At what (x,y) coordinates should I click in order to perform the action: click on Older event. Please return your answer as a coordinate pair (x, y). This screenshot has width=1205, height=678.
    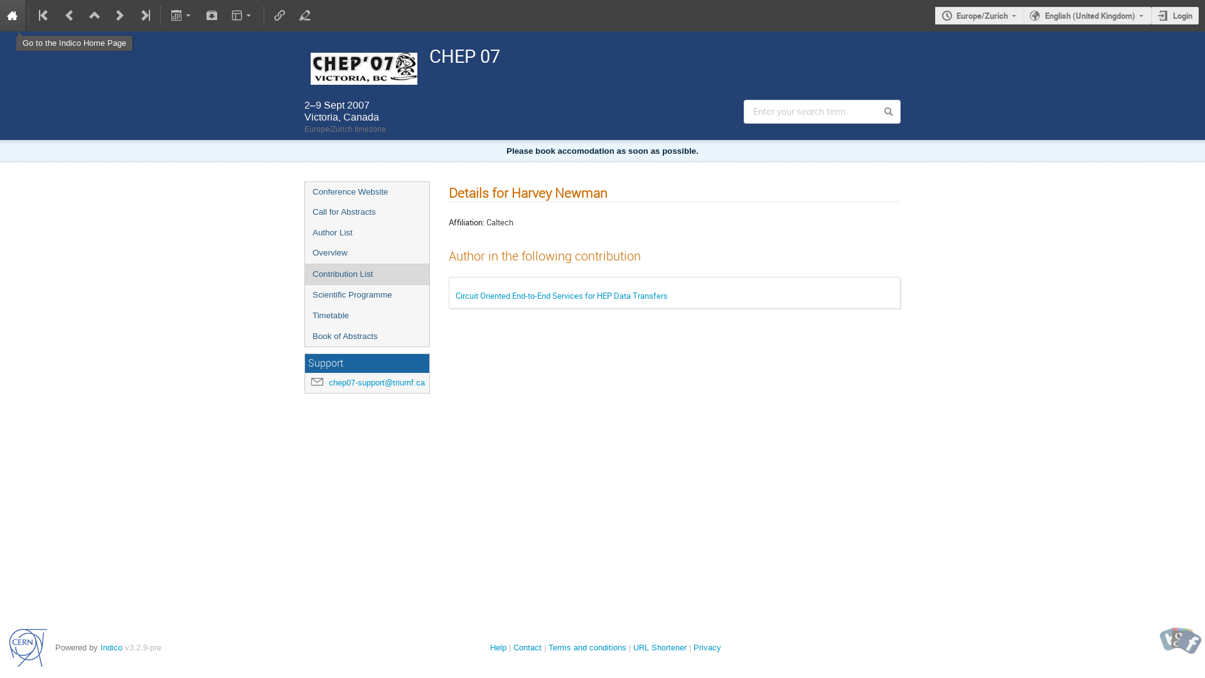
    Looking at the image, I should click on (70, 16).